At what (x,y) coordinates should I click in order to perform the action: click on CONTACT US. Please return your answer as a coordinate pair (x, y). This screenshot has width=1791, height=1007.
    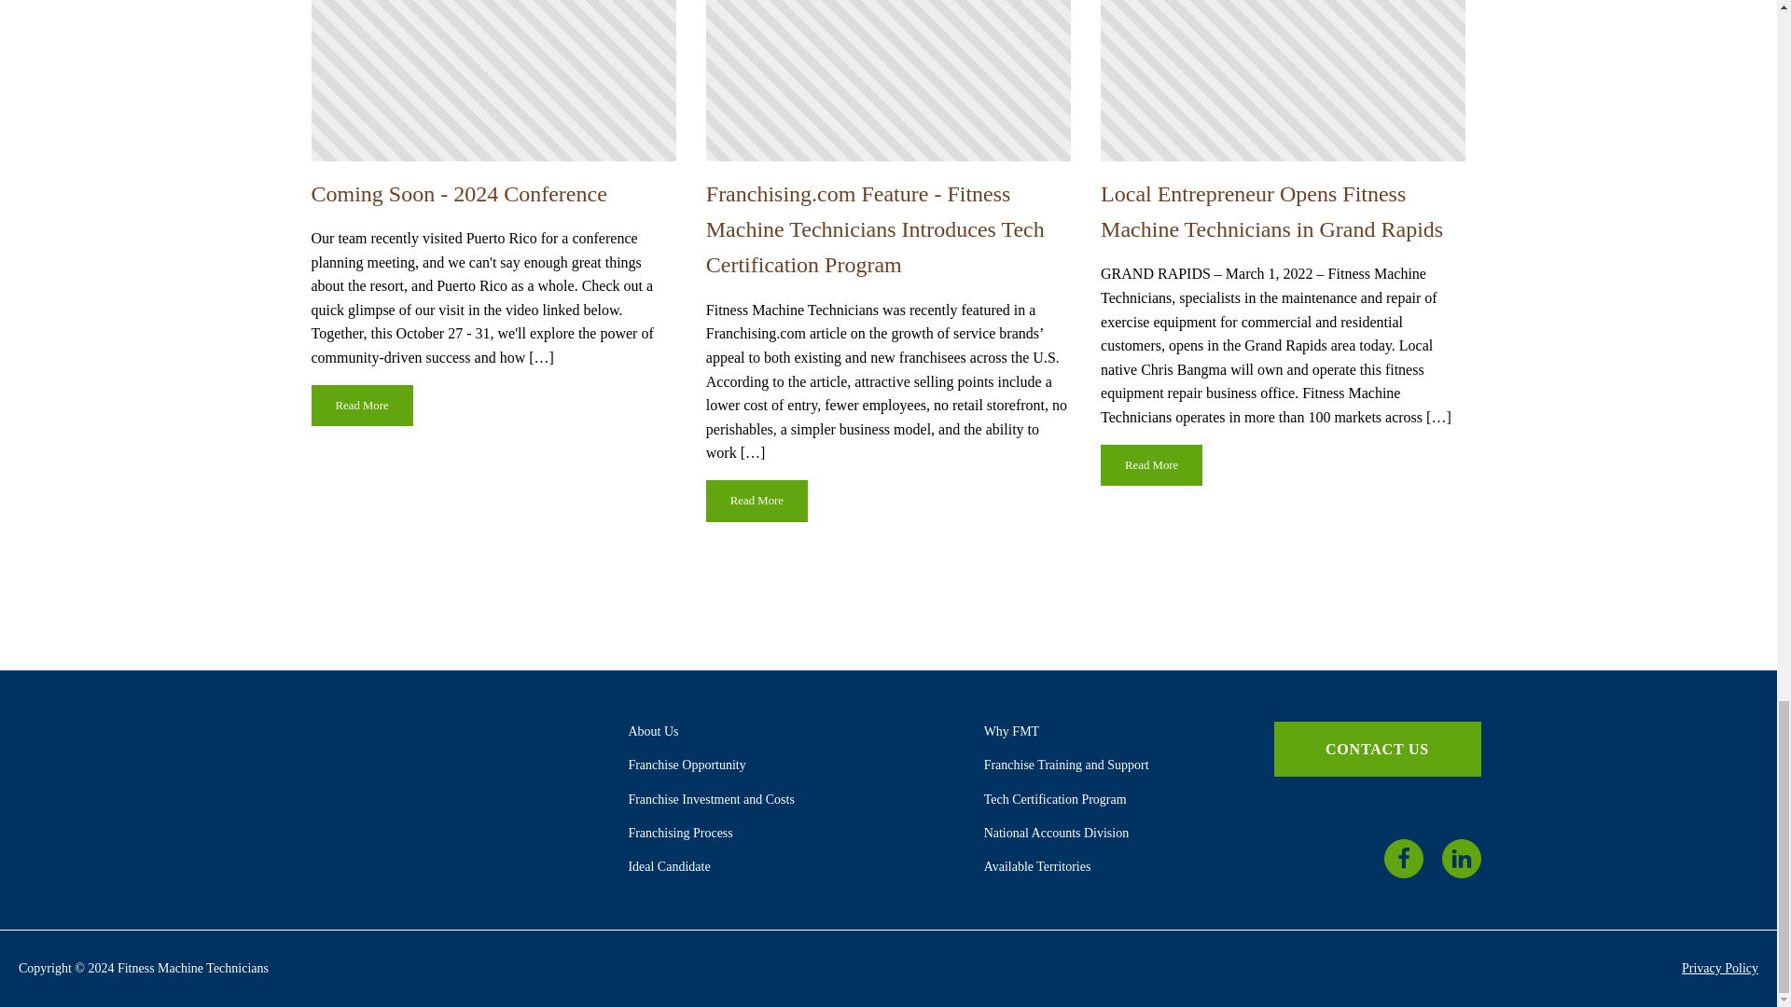
    Looking at the image, I should click on (1377, 750).